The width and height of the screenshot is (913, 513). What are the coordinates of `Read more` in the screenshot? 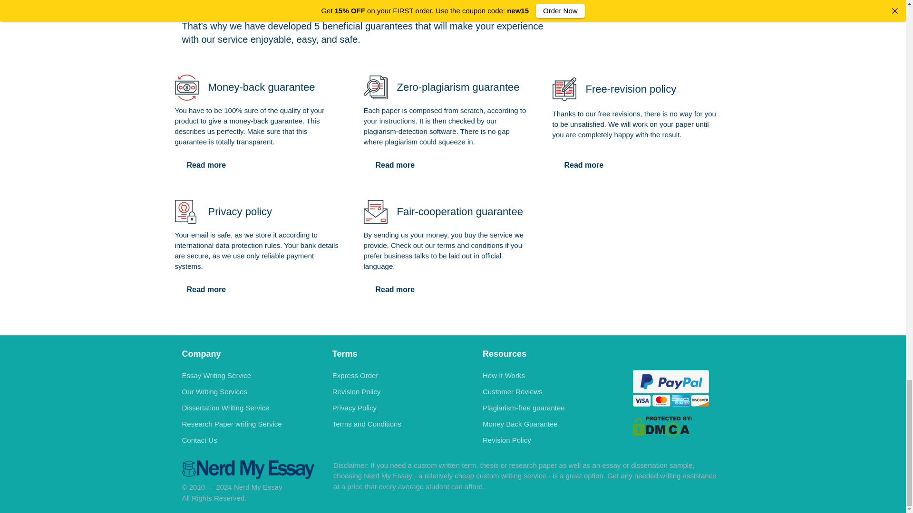 It's located at (206, 165).